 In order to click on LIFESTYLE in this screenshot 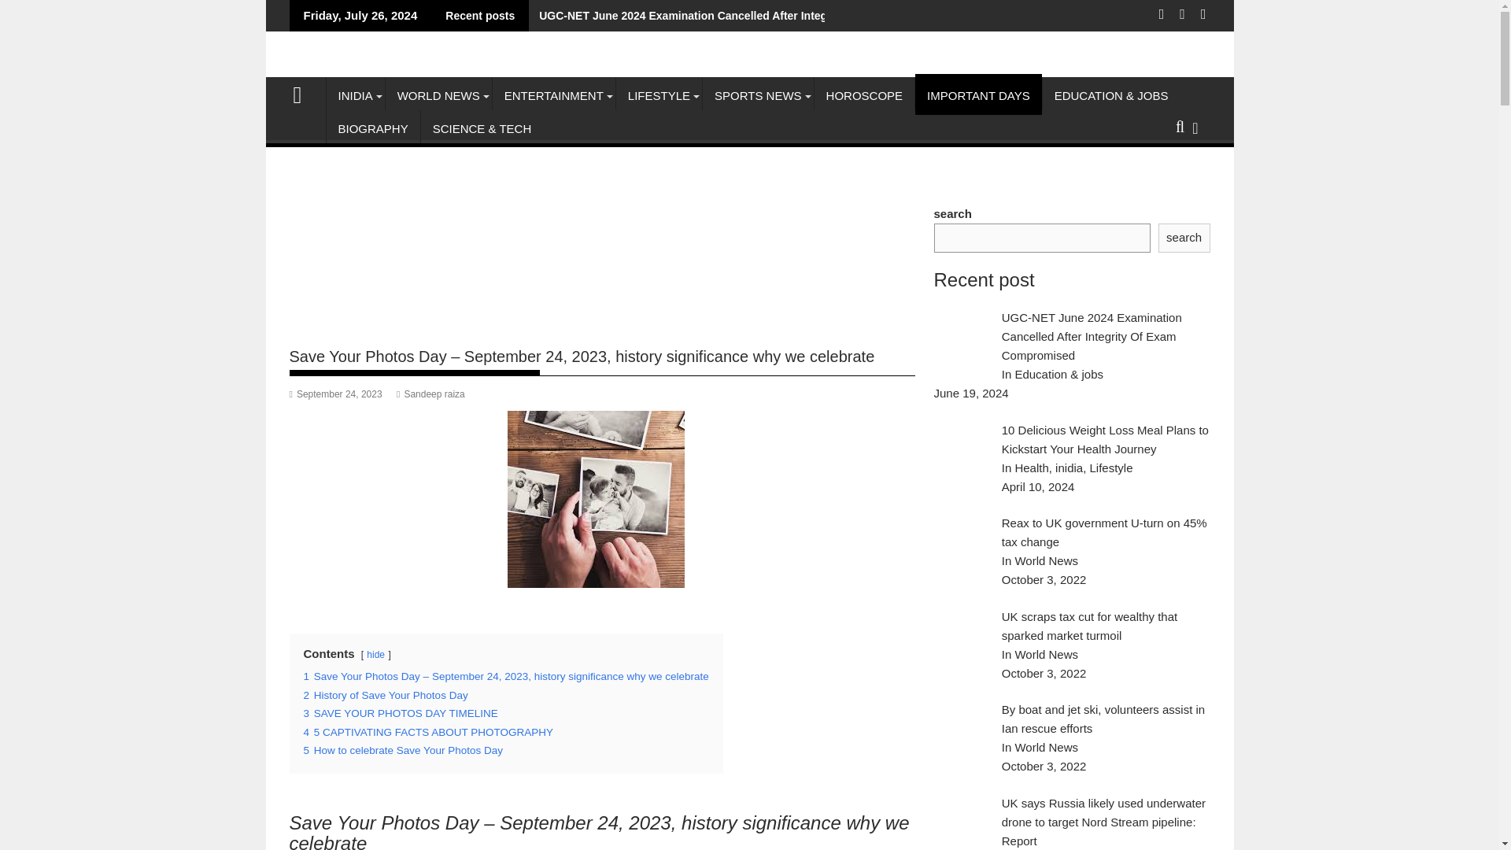, I will do `click(659, 96)`.